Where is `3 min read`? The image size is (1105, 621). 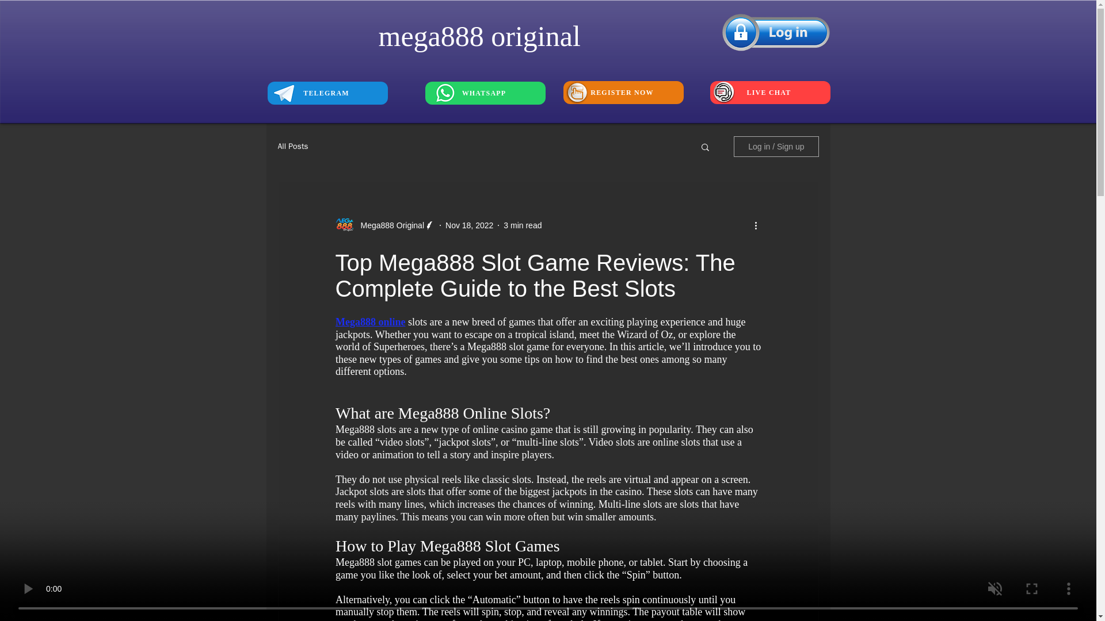
3 min read is located at coordinates (523, 225).